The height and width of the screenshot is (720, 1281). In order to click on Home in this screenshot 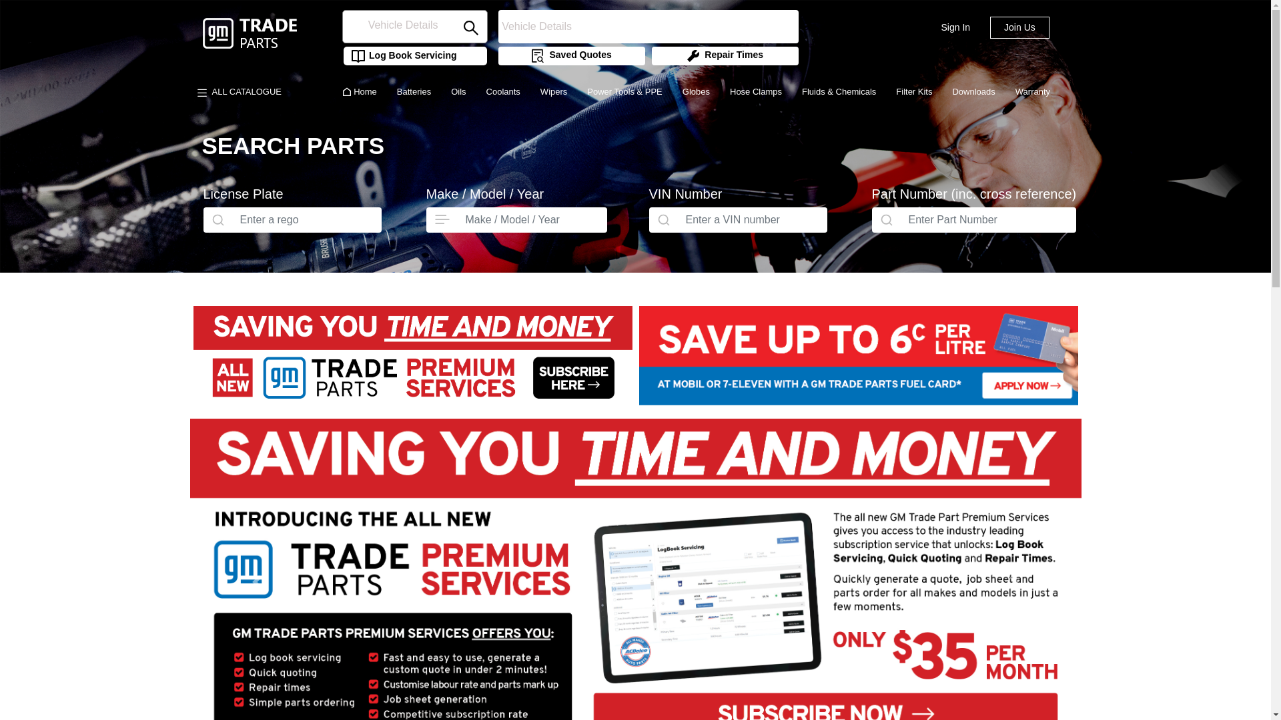, I will do `click(359, 92)`.